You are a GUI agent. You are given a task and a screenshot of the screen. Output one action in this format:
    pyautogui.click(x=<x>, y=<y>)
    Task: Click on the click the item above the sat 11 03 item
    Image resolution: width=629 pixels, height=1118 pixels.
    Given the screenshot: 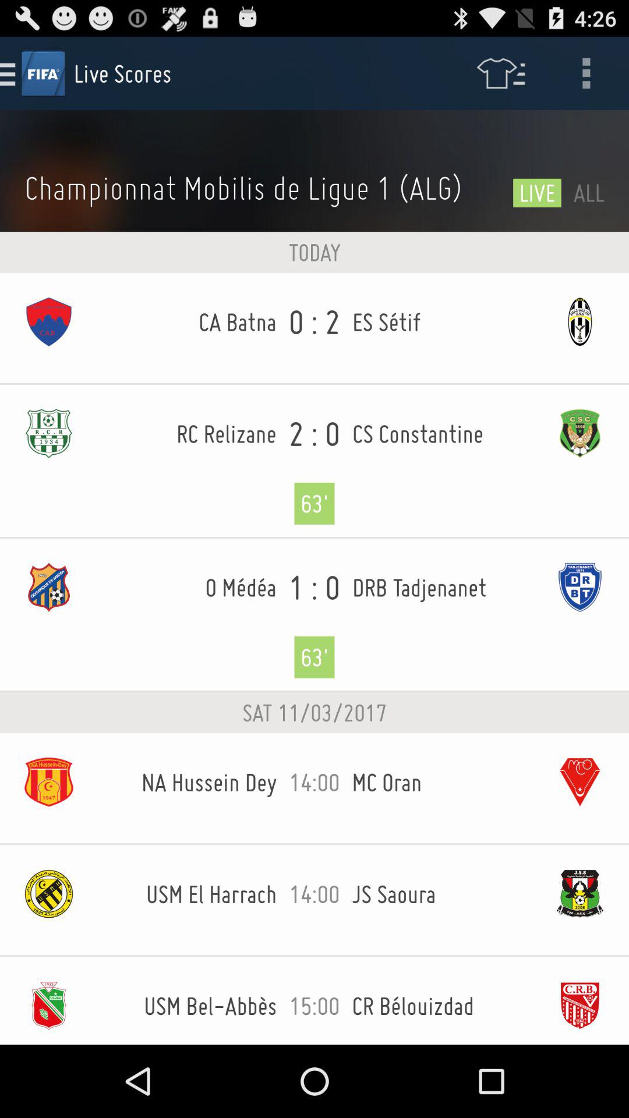 What is the action you would take?
    pyautogui.click(x=314, y=615)
    